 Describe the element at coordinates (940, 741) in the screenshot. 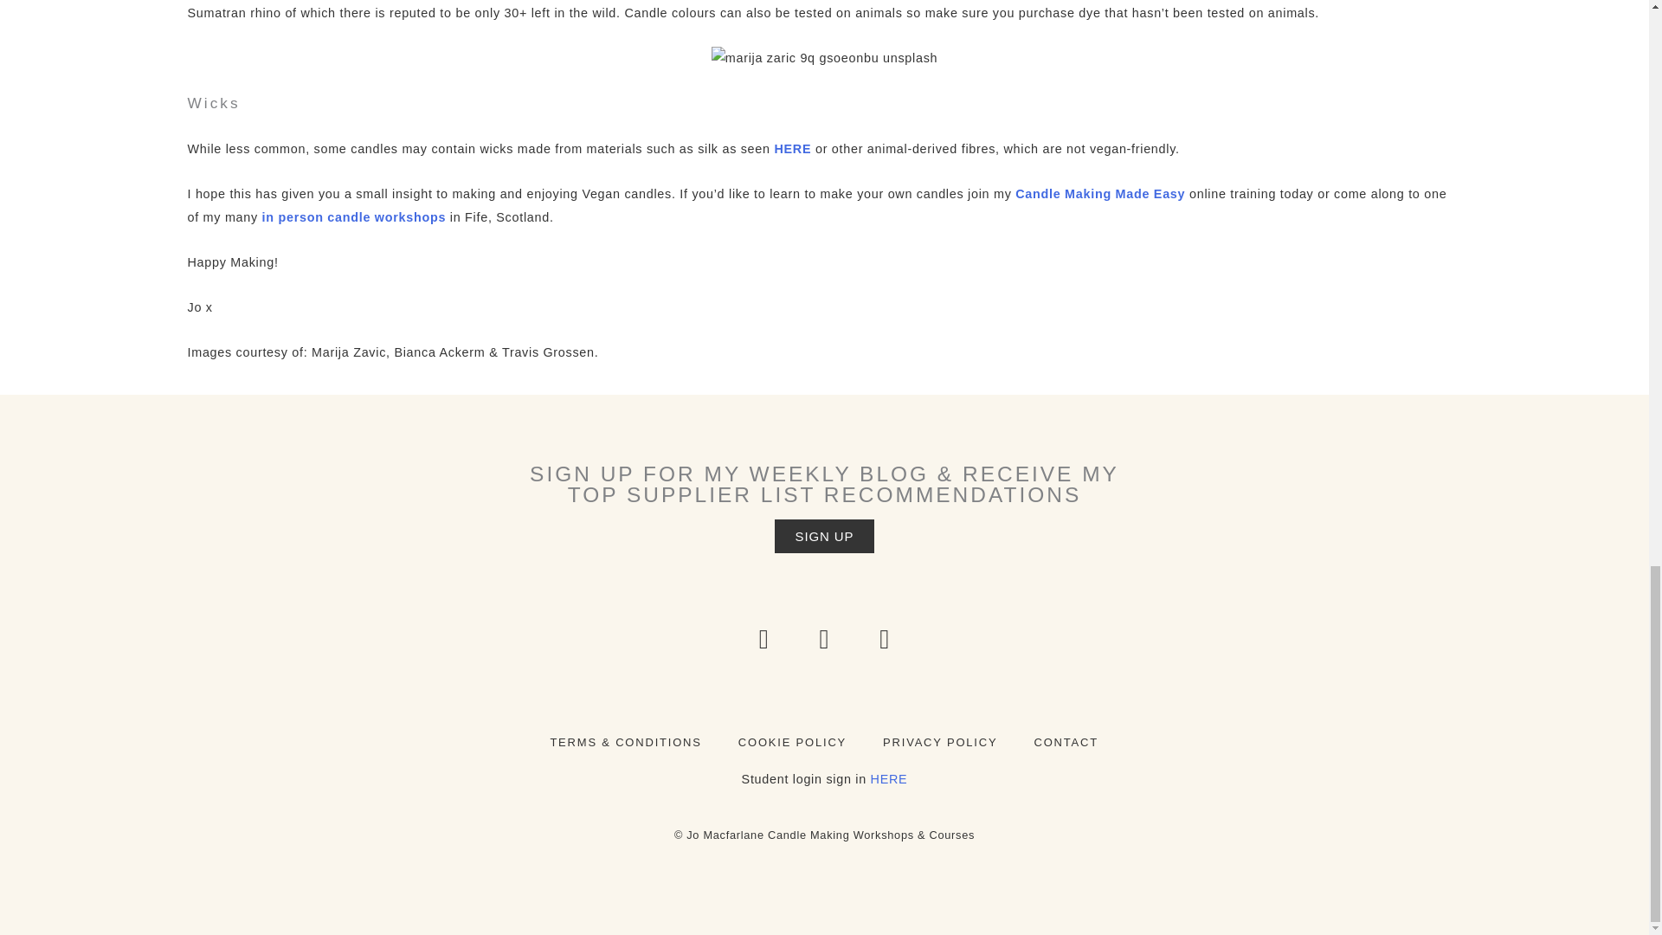

I see `PRIVACY POLICY` at that location.